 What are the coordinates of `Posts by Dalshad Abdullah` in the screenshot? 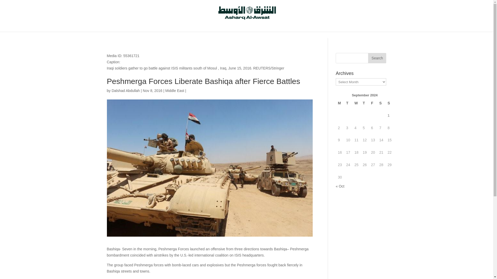 It's located at (125, 90).